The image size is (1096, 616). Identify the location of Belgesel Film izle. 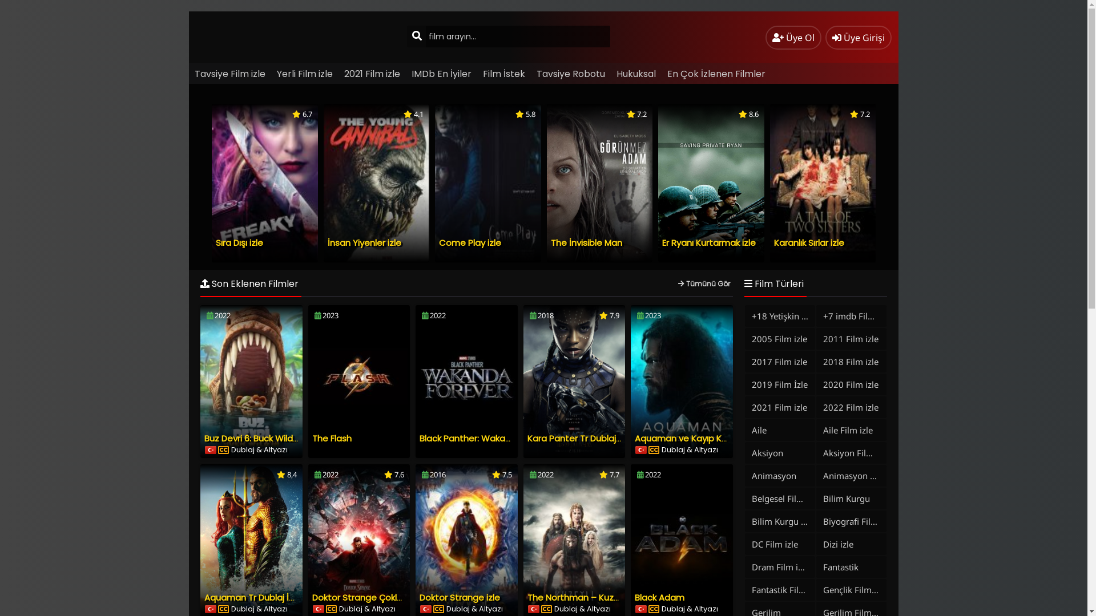
(780, 499).